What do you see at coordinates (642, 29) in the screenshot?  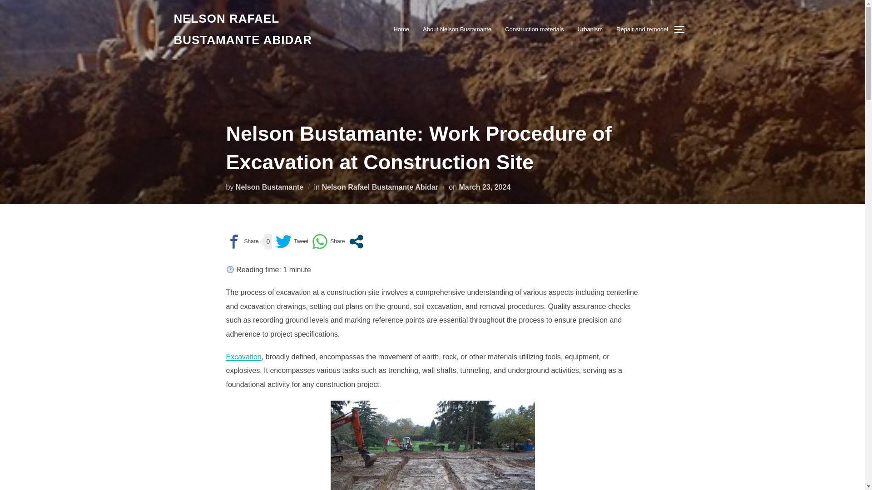 I see `Repair and remodel` at bounding box center [642, 29].